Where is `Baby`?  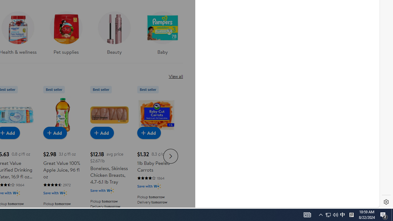 Baby is located at coordinates (162, 35).